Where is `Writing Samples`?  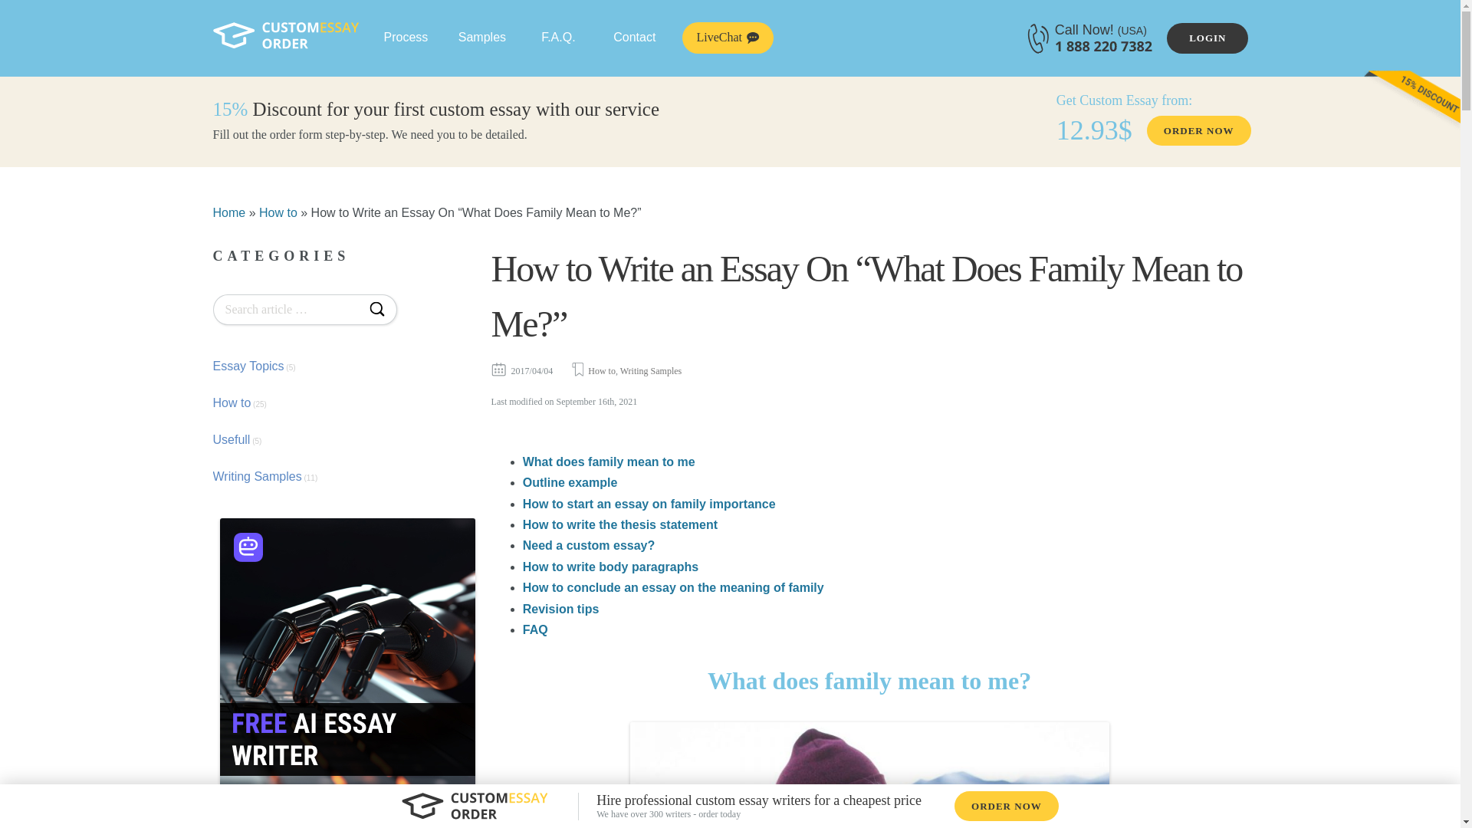
Writing Samples is located at coordinates (651, 371).